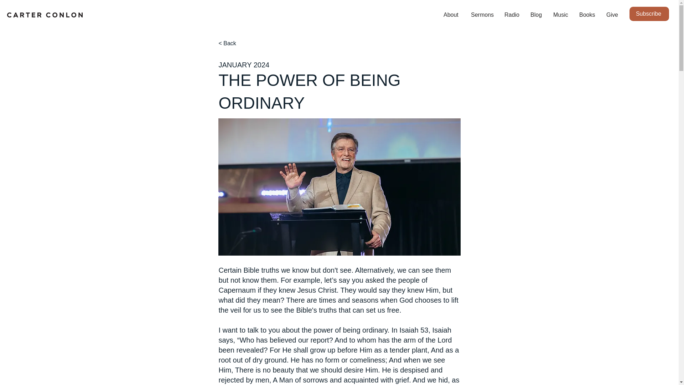  Describe the element at coordinates (649, 14) in the screenshot. I see `Subscribe` at that location.